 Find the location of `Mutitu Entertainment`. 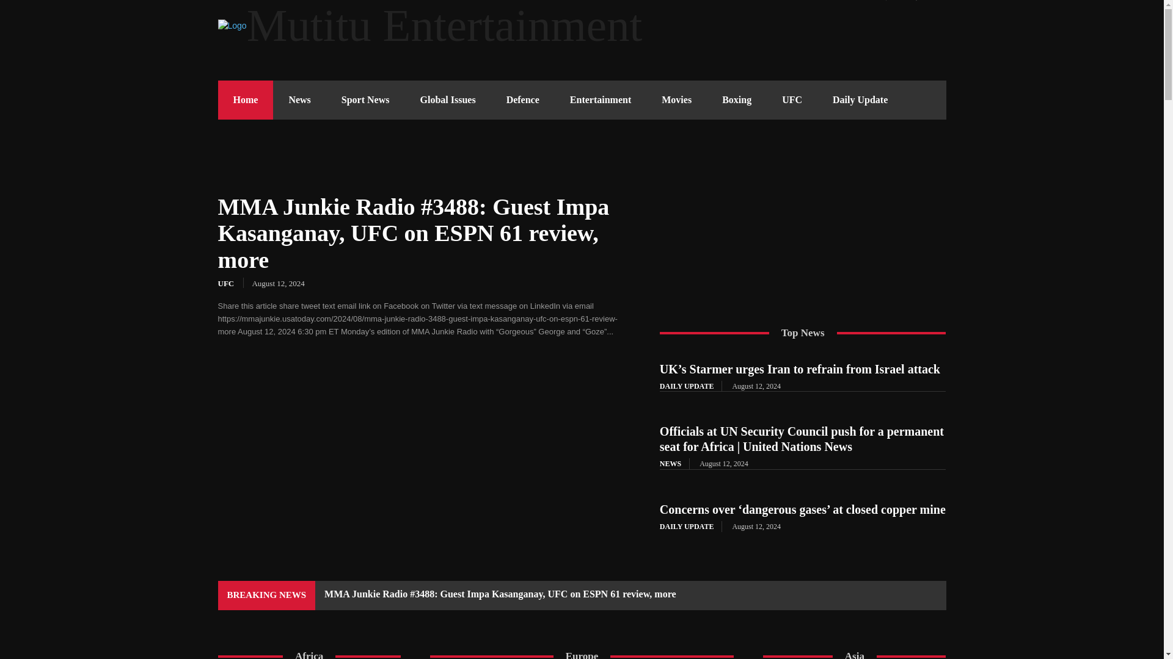

Mutitu Entertainment is located at coordinates (581, 26).